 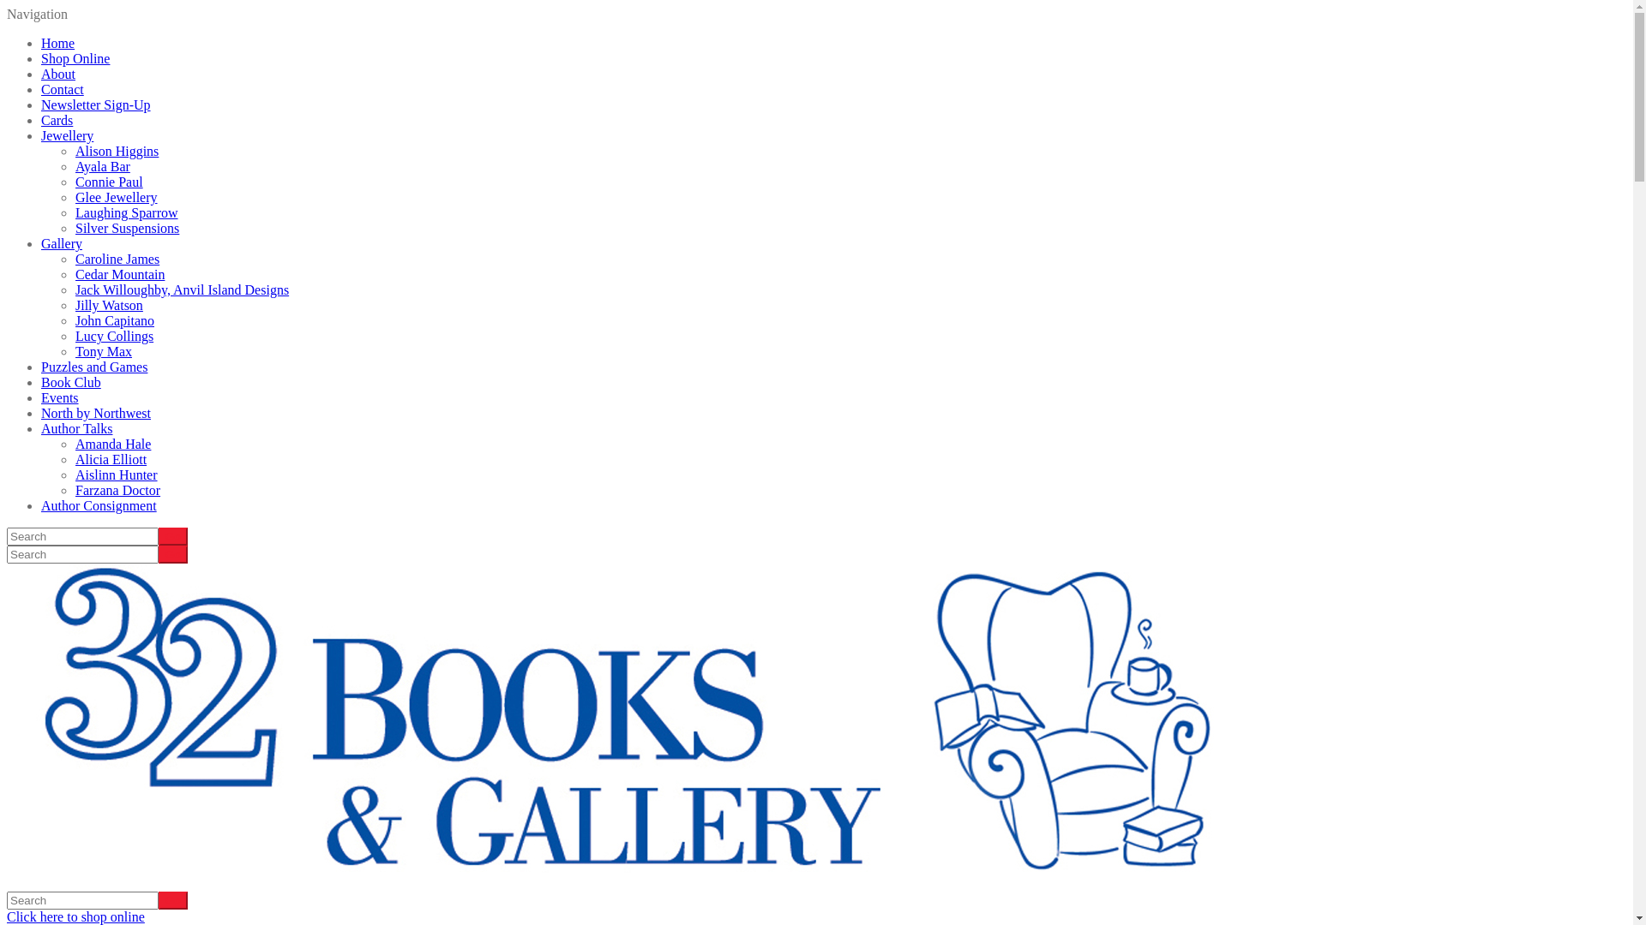 What do you see at coordinates (115, 320) in the screenshot?
I see `John Capitano` at bounding box center [115, 320].